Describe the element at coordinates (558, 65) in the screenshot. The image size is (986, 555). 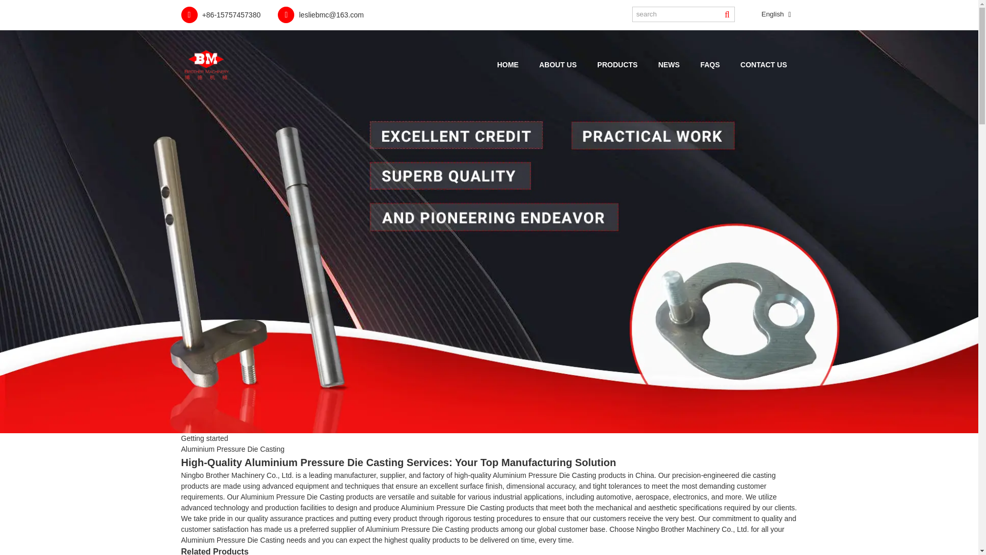
I see `ABOUT US` at that location.